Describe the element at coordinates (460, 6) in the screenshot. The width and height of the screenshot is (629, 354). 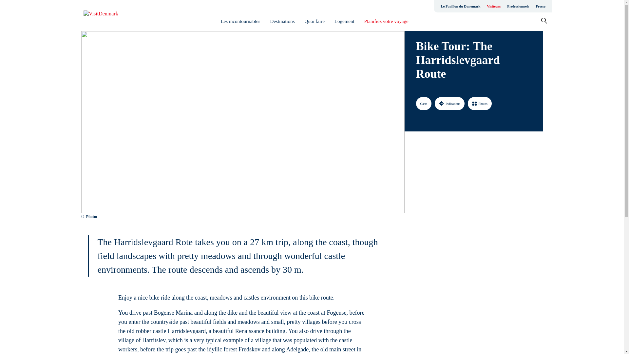
I see `Le Pavillon du Danemark` at that location.